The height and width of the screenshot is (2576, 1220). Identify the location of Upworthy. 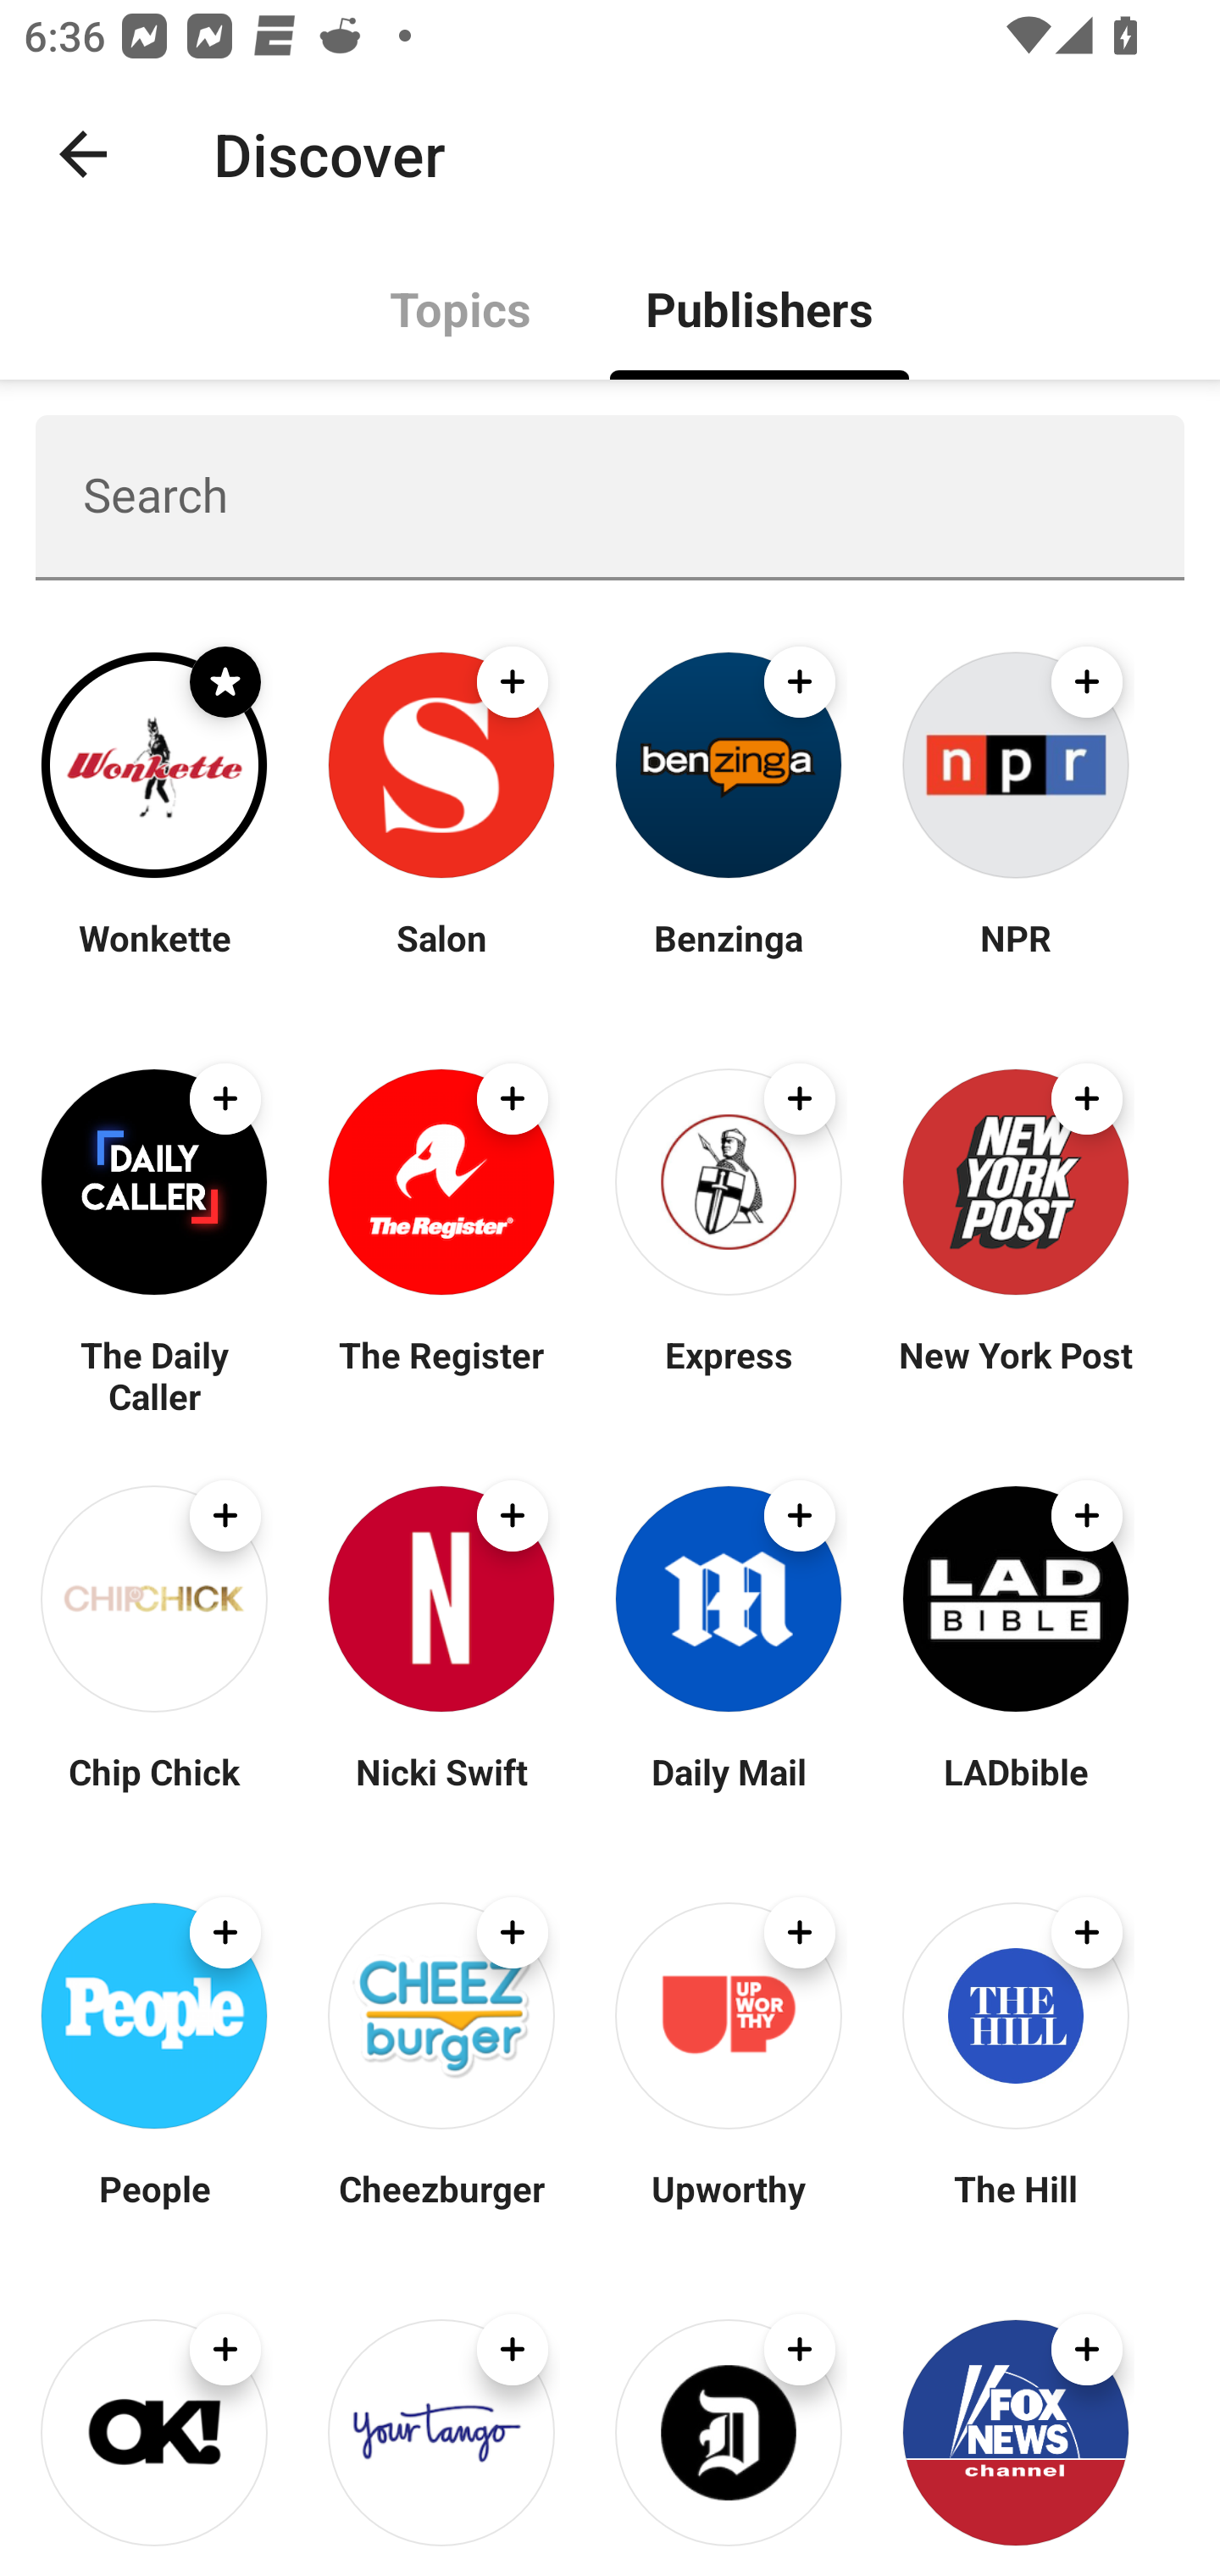
(729, 2208).